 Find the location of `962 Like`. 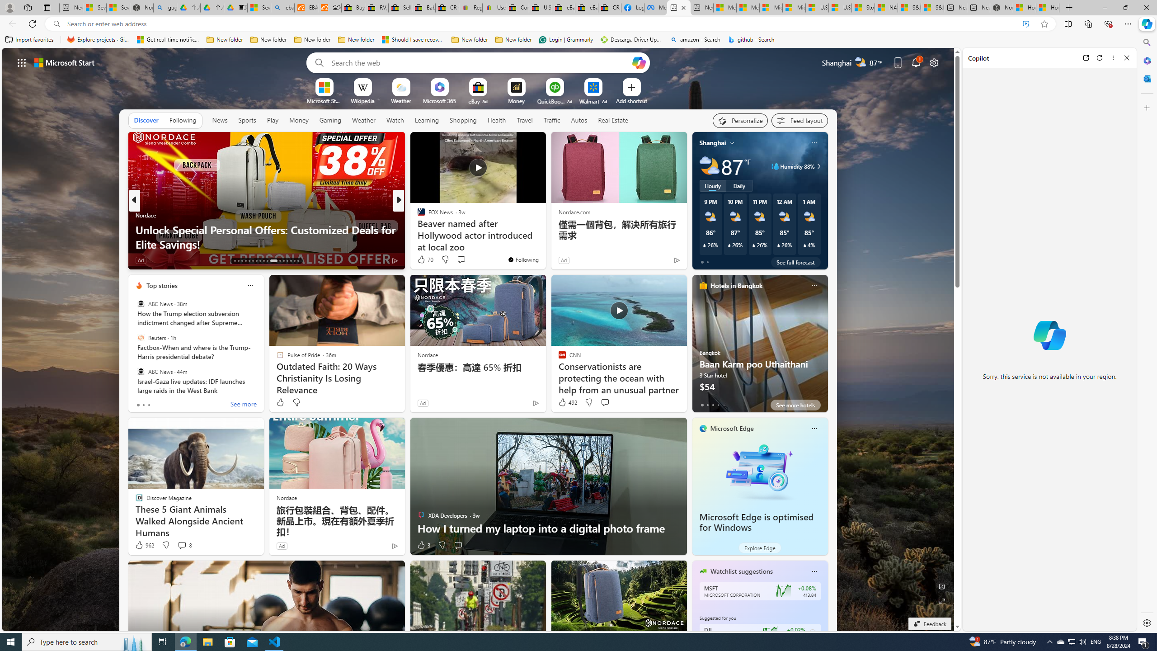

962 Like is located at coordinates (144, 545).